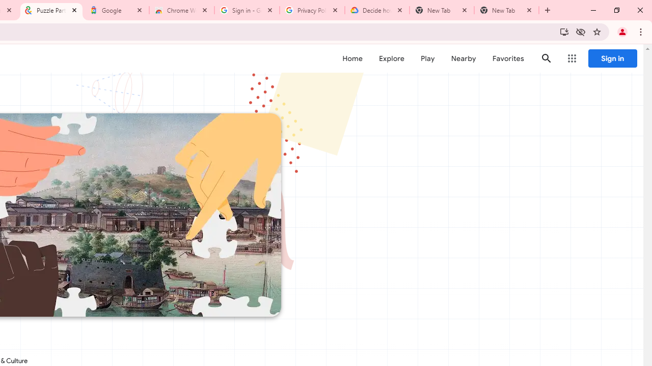  Describe the element at coordinates (506, 10) in the screenshot. I see `New Tab` at that location.